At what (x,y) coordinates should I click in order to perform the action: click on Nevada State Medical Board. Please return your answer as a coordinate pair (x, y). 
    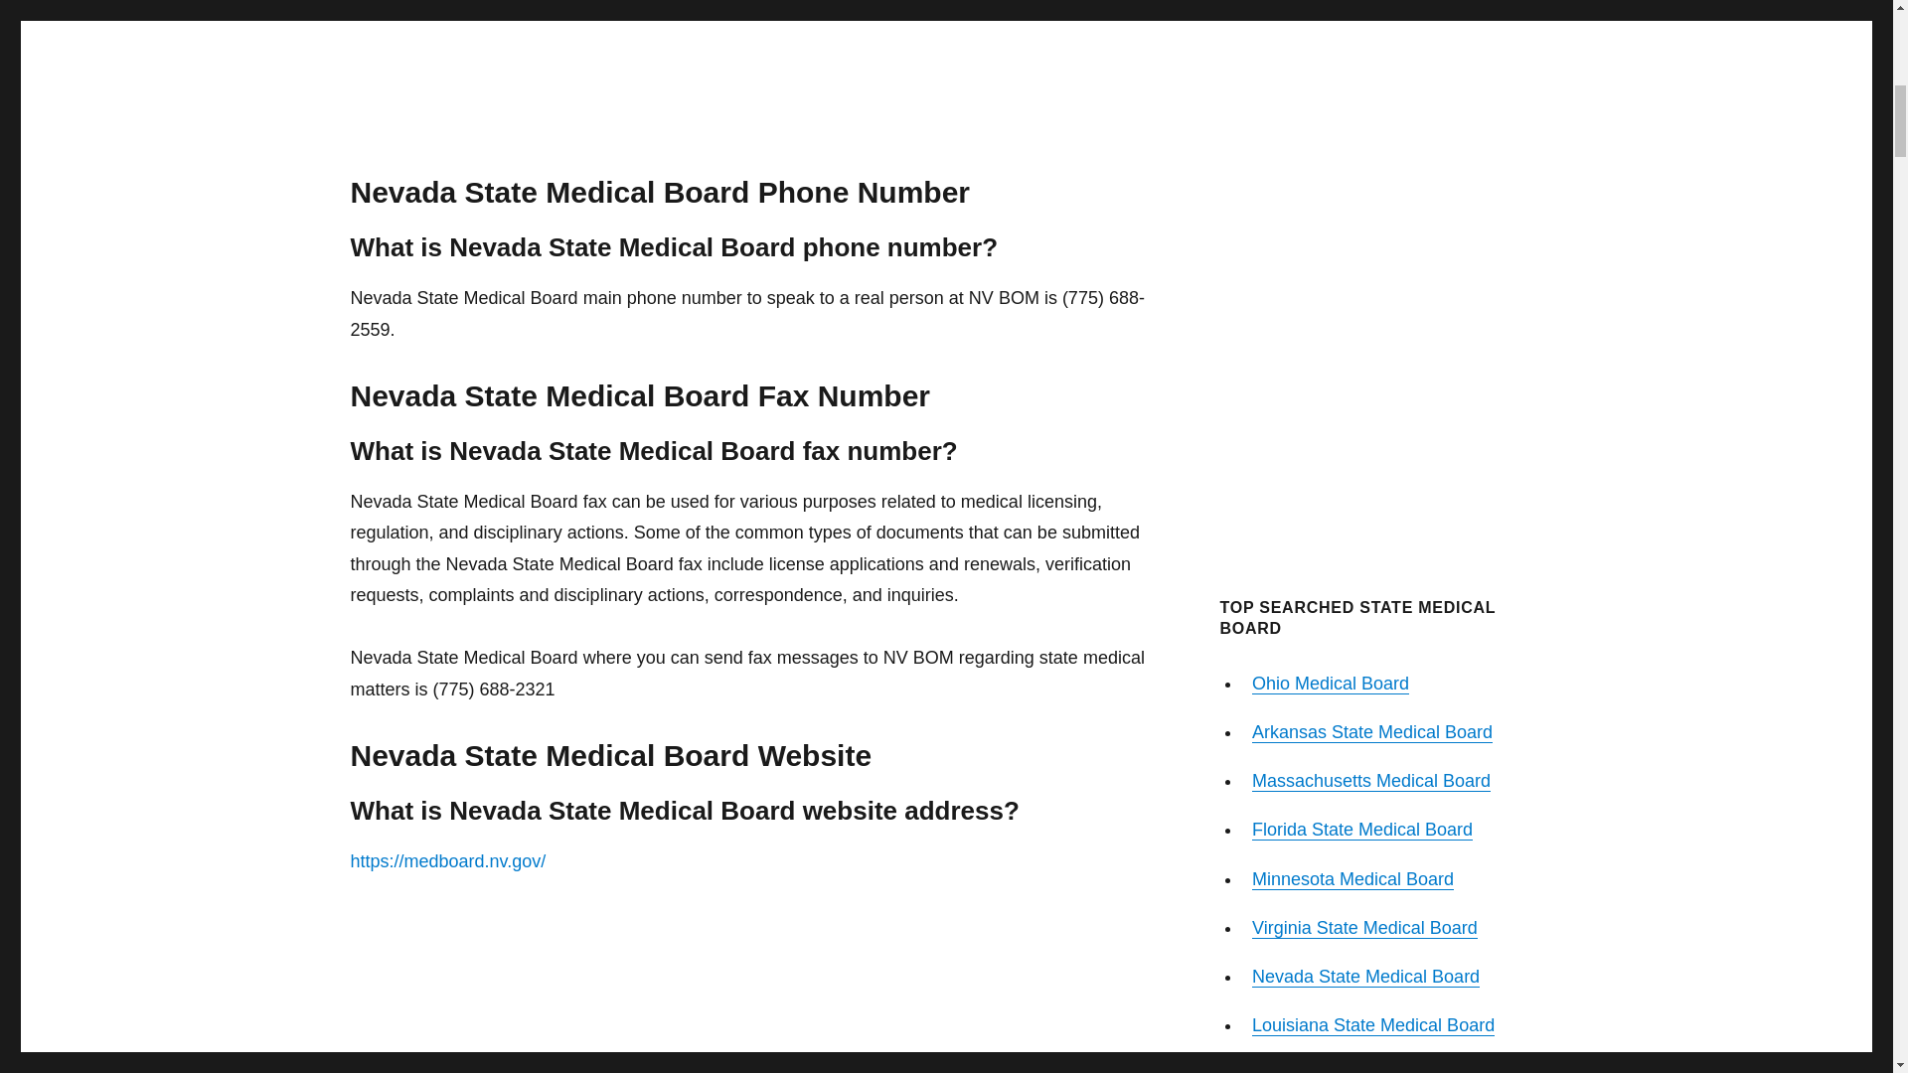
    Looking at the image, I should click on (1365, 976).